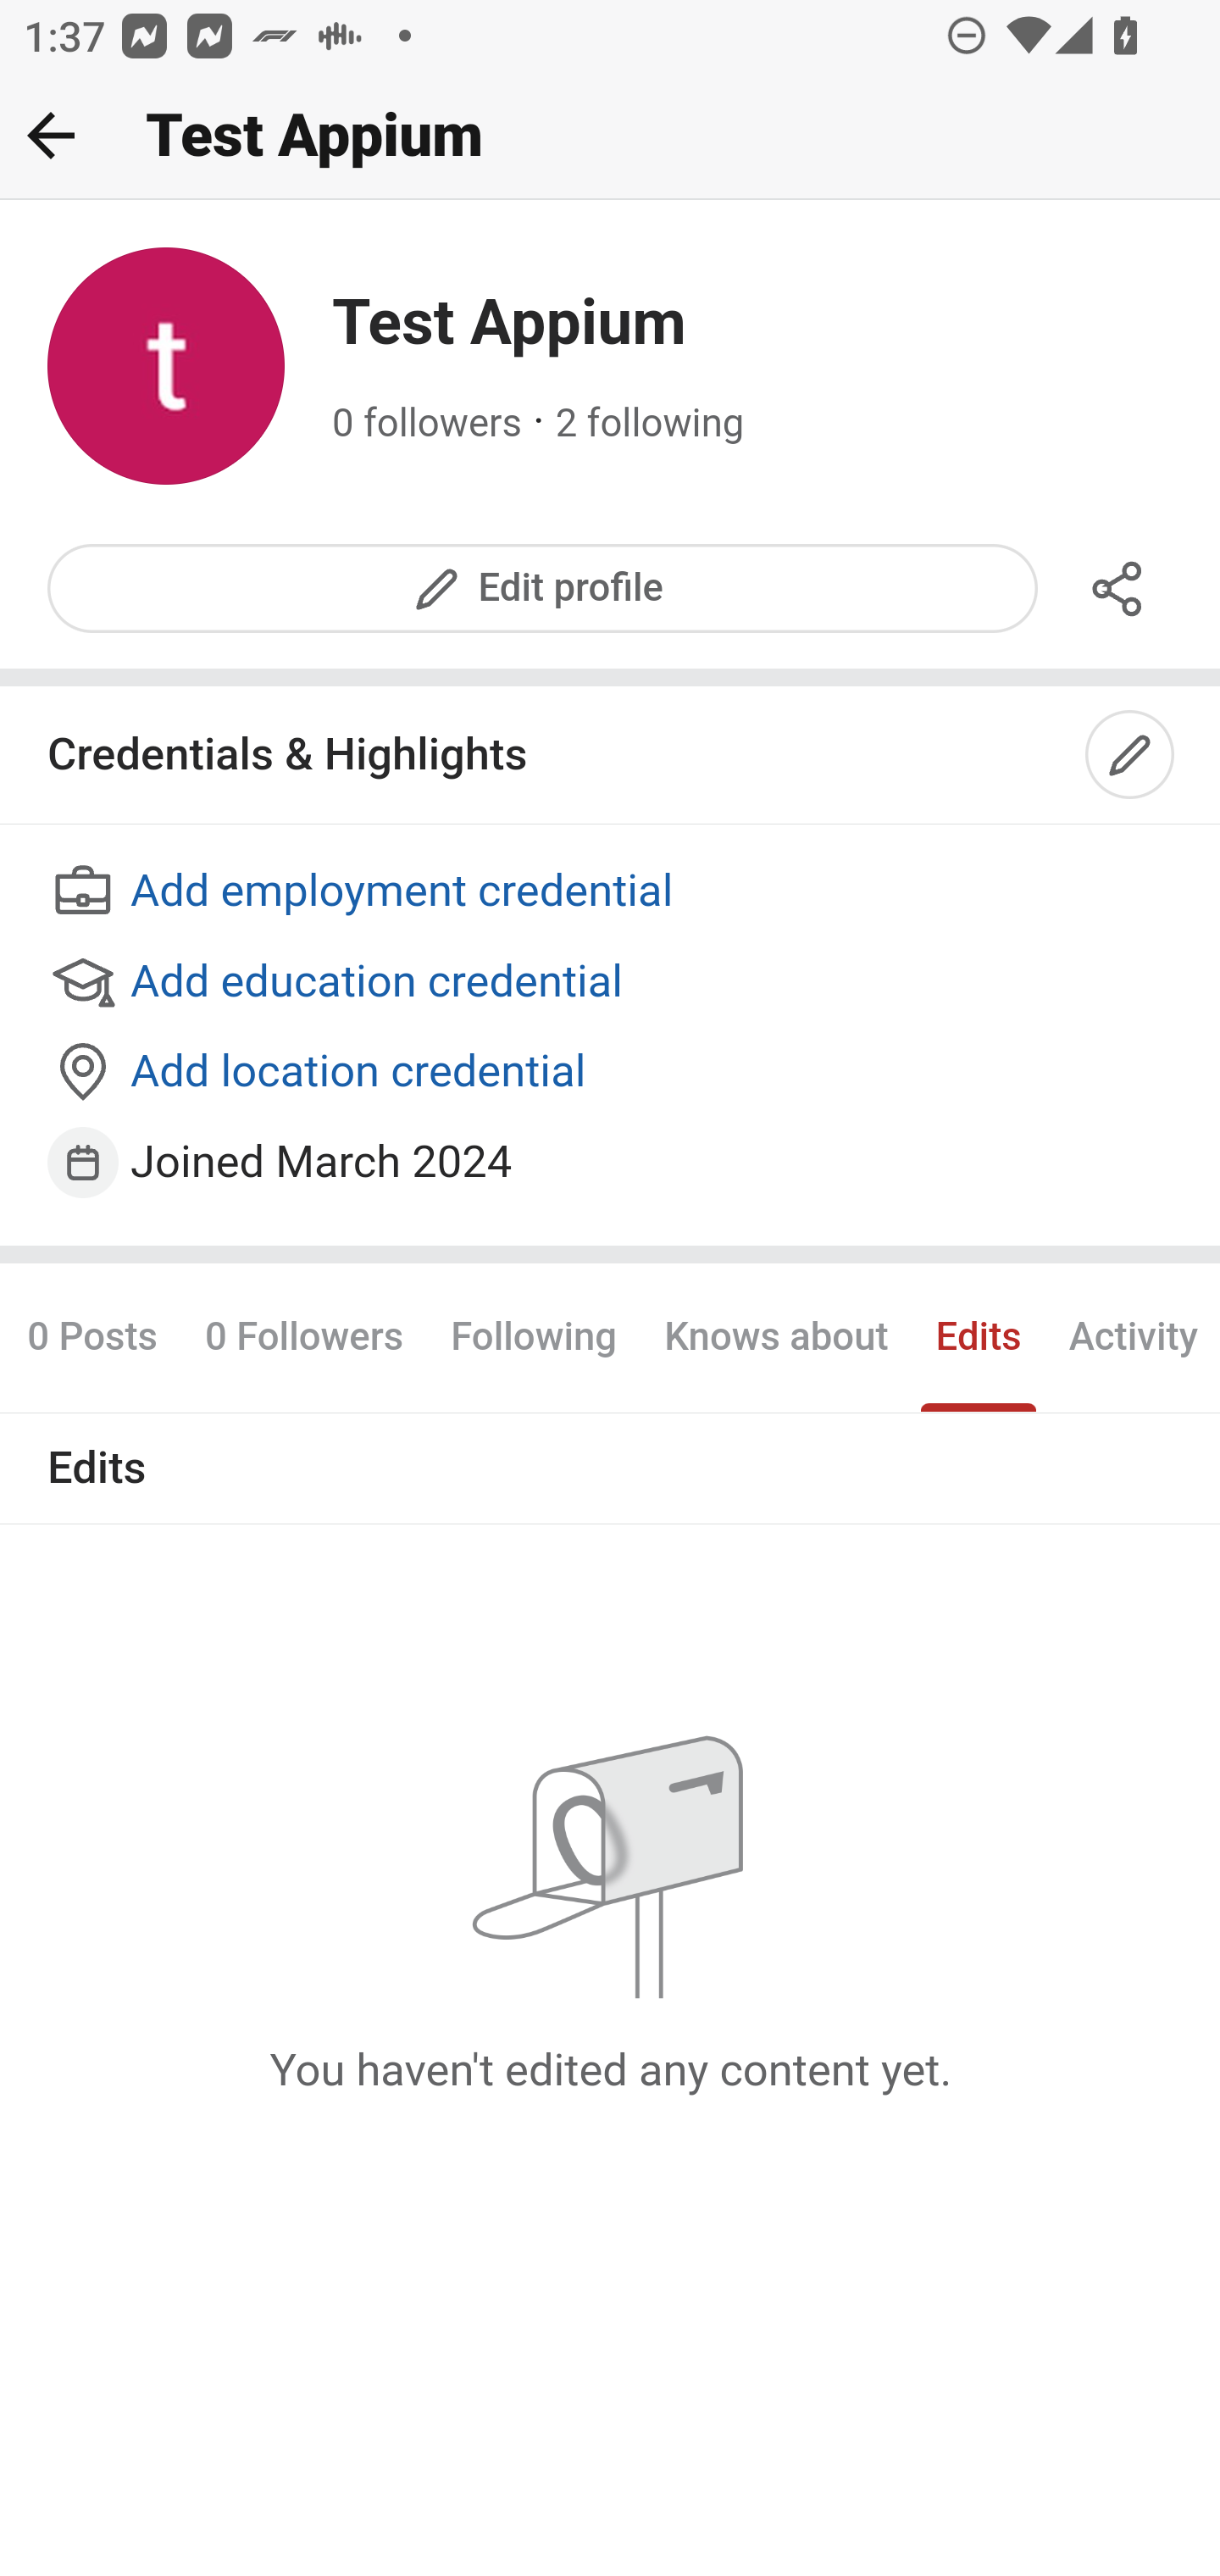  Describe the element at coordinates (777, 1336) in the screenshot. I see `Knows about` at that location.